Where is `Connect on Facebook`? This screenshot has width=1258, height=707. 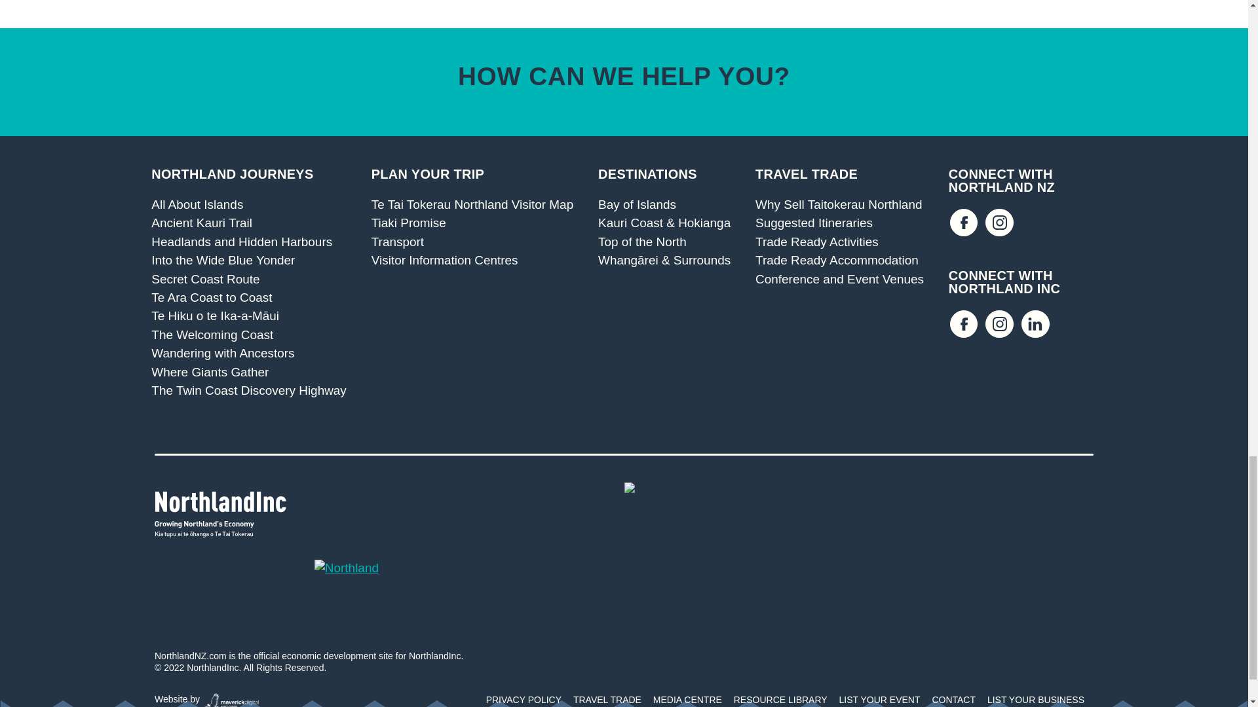 Connect on Facebook is located at coordinates (964, 325).